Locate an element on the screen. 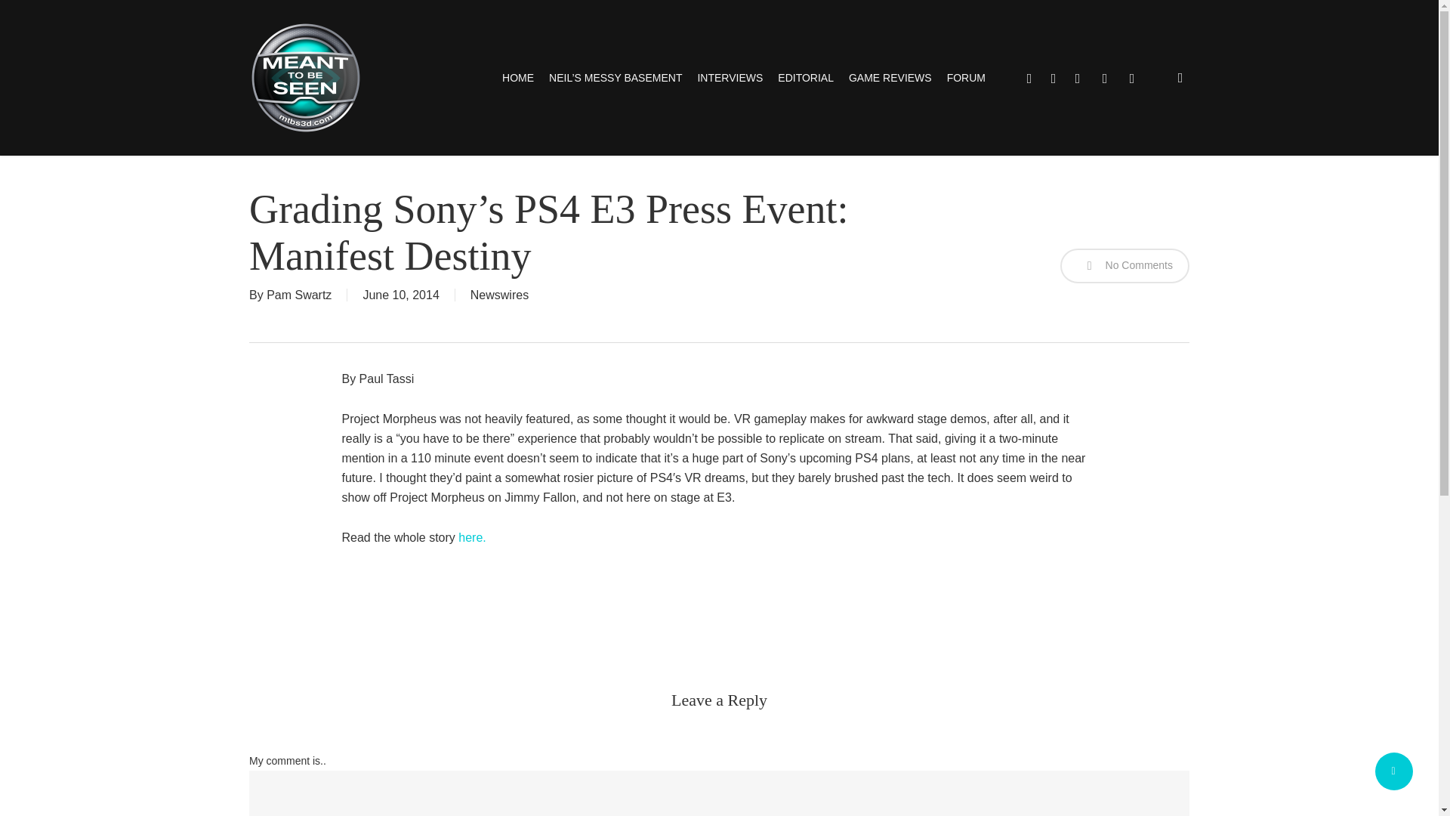 The image size is (1450, 816). Posts by Pam Swartz is located at coordinates (299, 295).